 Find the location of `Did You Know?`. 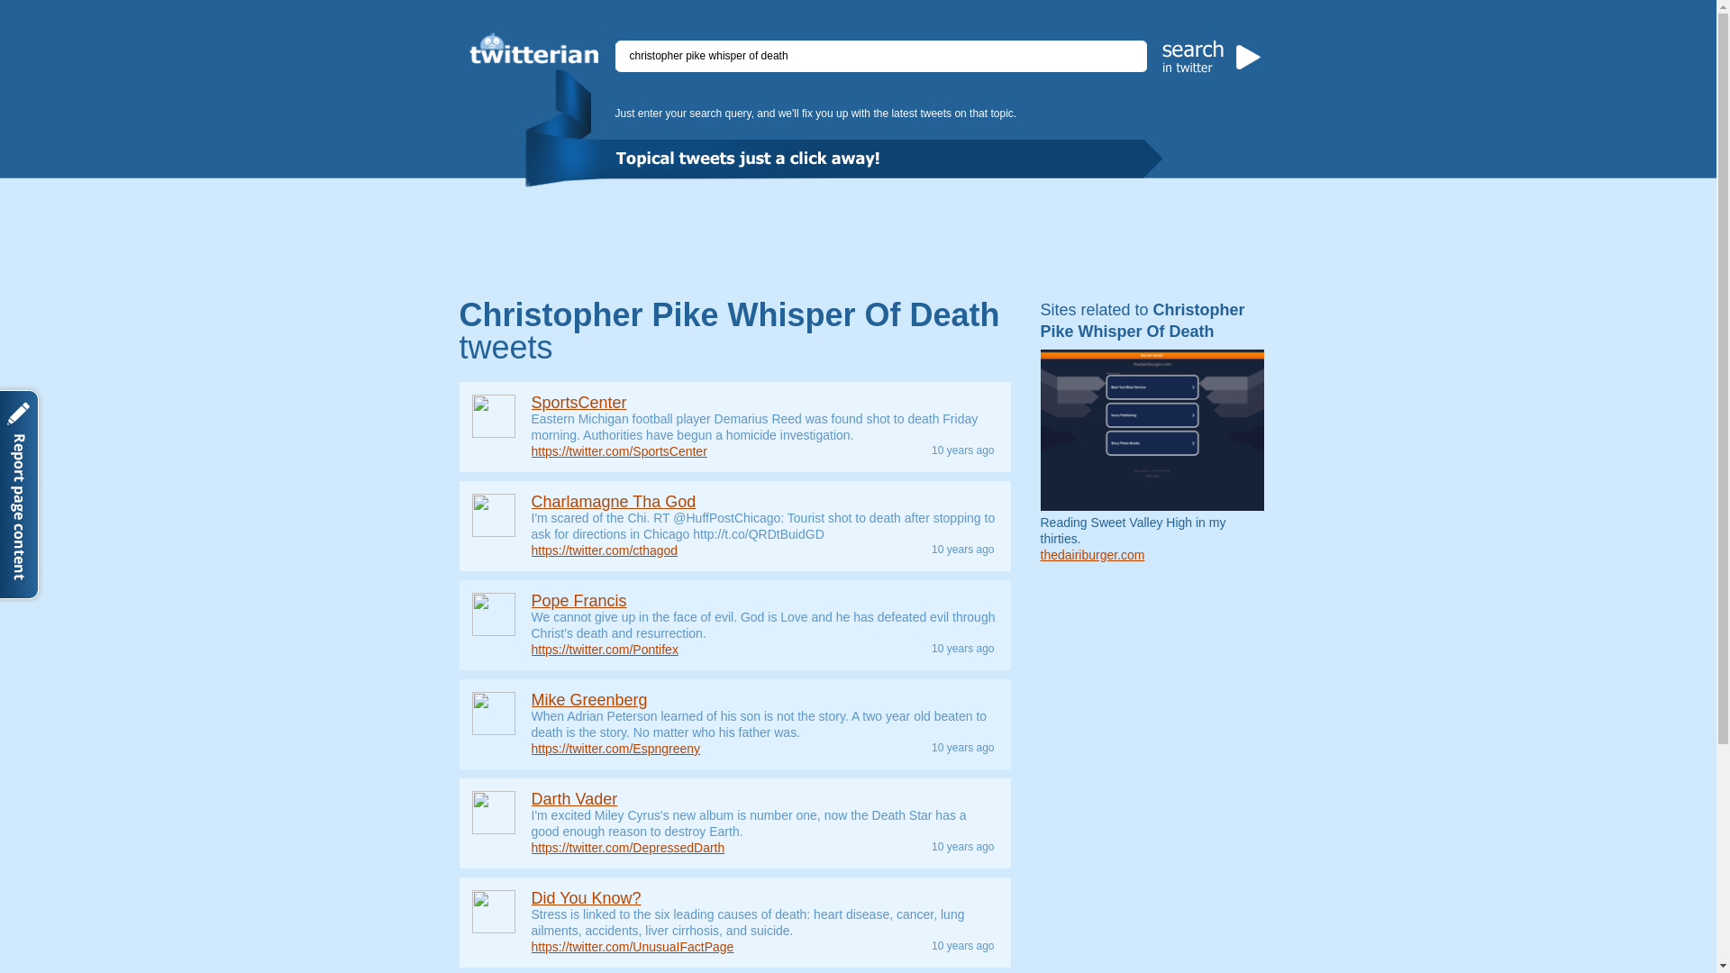

Did You Know? is located at coordinates (586, 897).